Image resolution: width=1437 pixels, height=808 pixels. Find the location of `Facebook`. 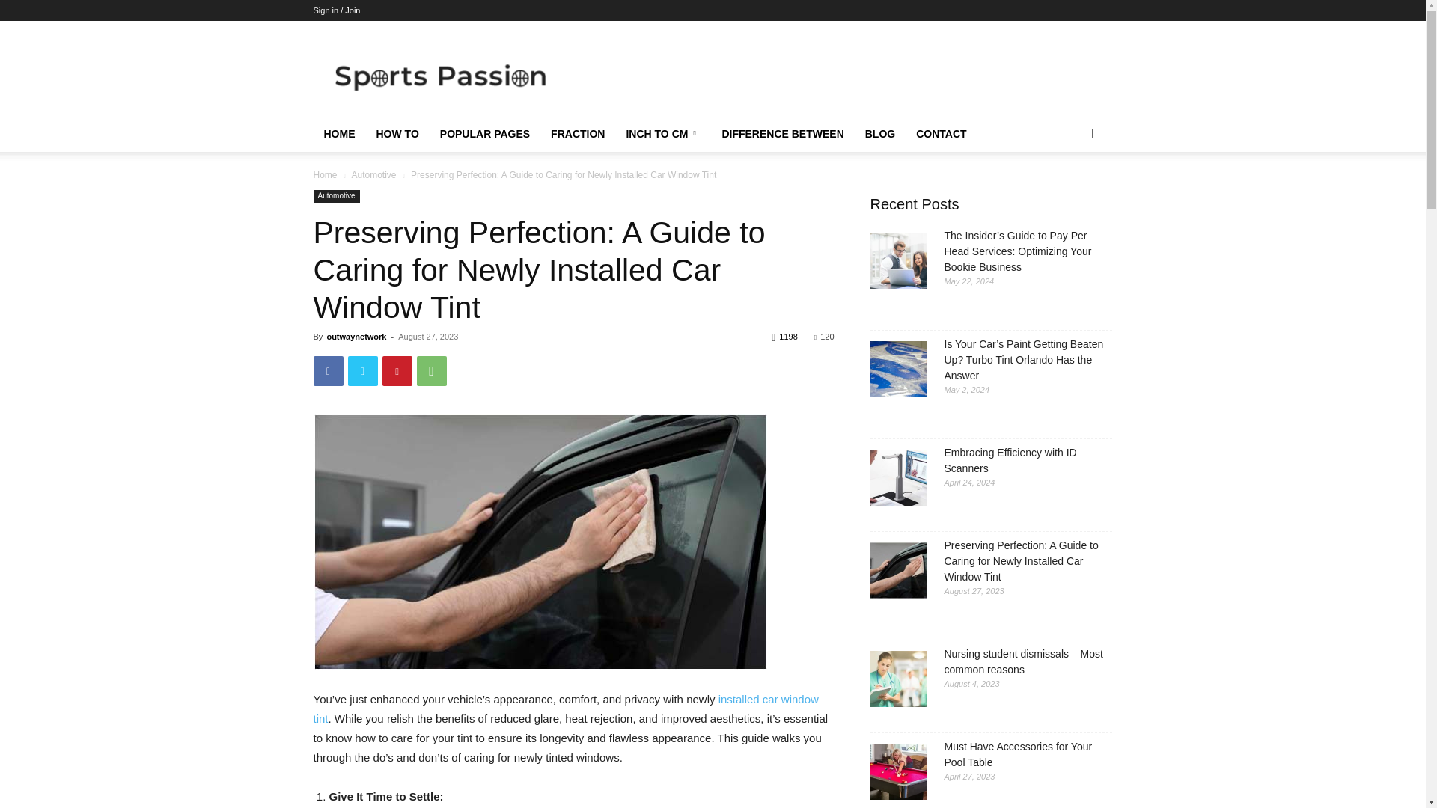

Facebook is located at coordinates (328, 371).